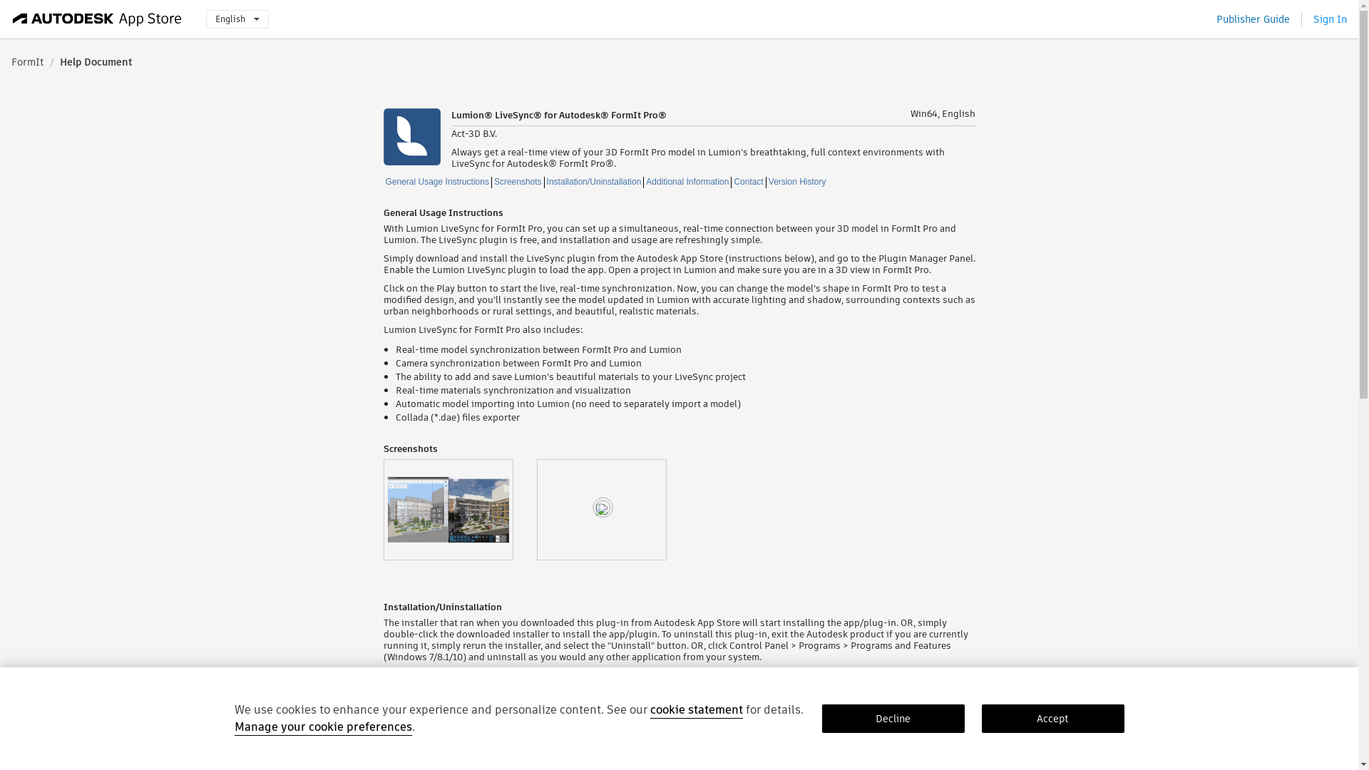 Image resolution: width=1369 pixels, height=770 pixels. What do you see at coordinates (687, 183) in the screenshot?
I see `Additional Information` at bounding box center [687, 183].